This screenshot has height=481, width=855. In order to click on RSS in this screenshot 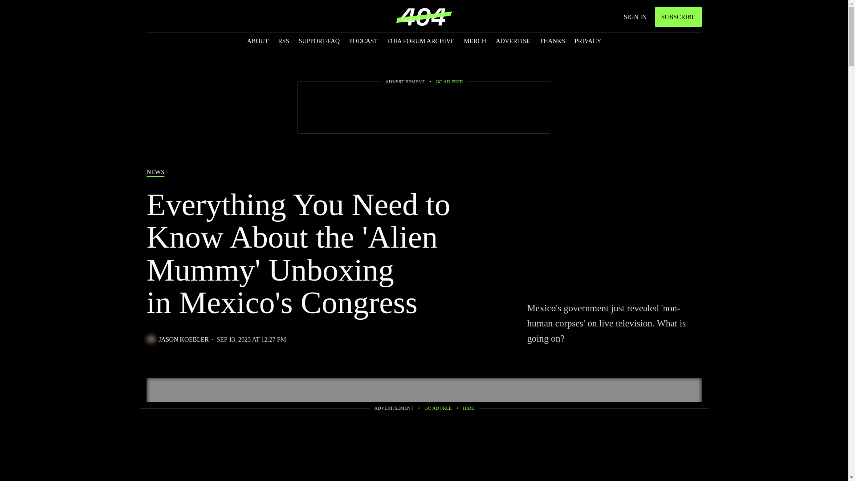, I will do `click(283, 41)`.